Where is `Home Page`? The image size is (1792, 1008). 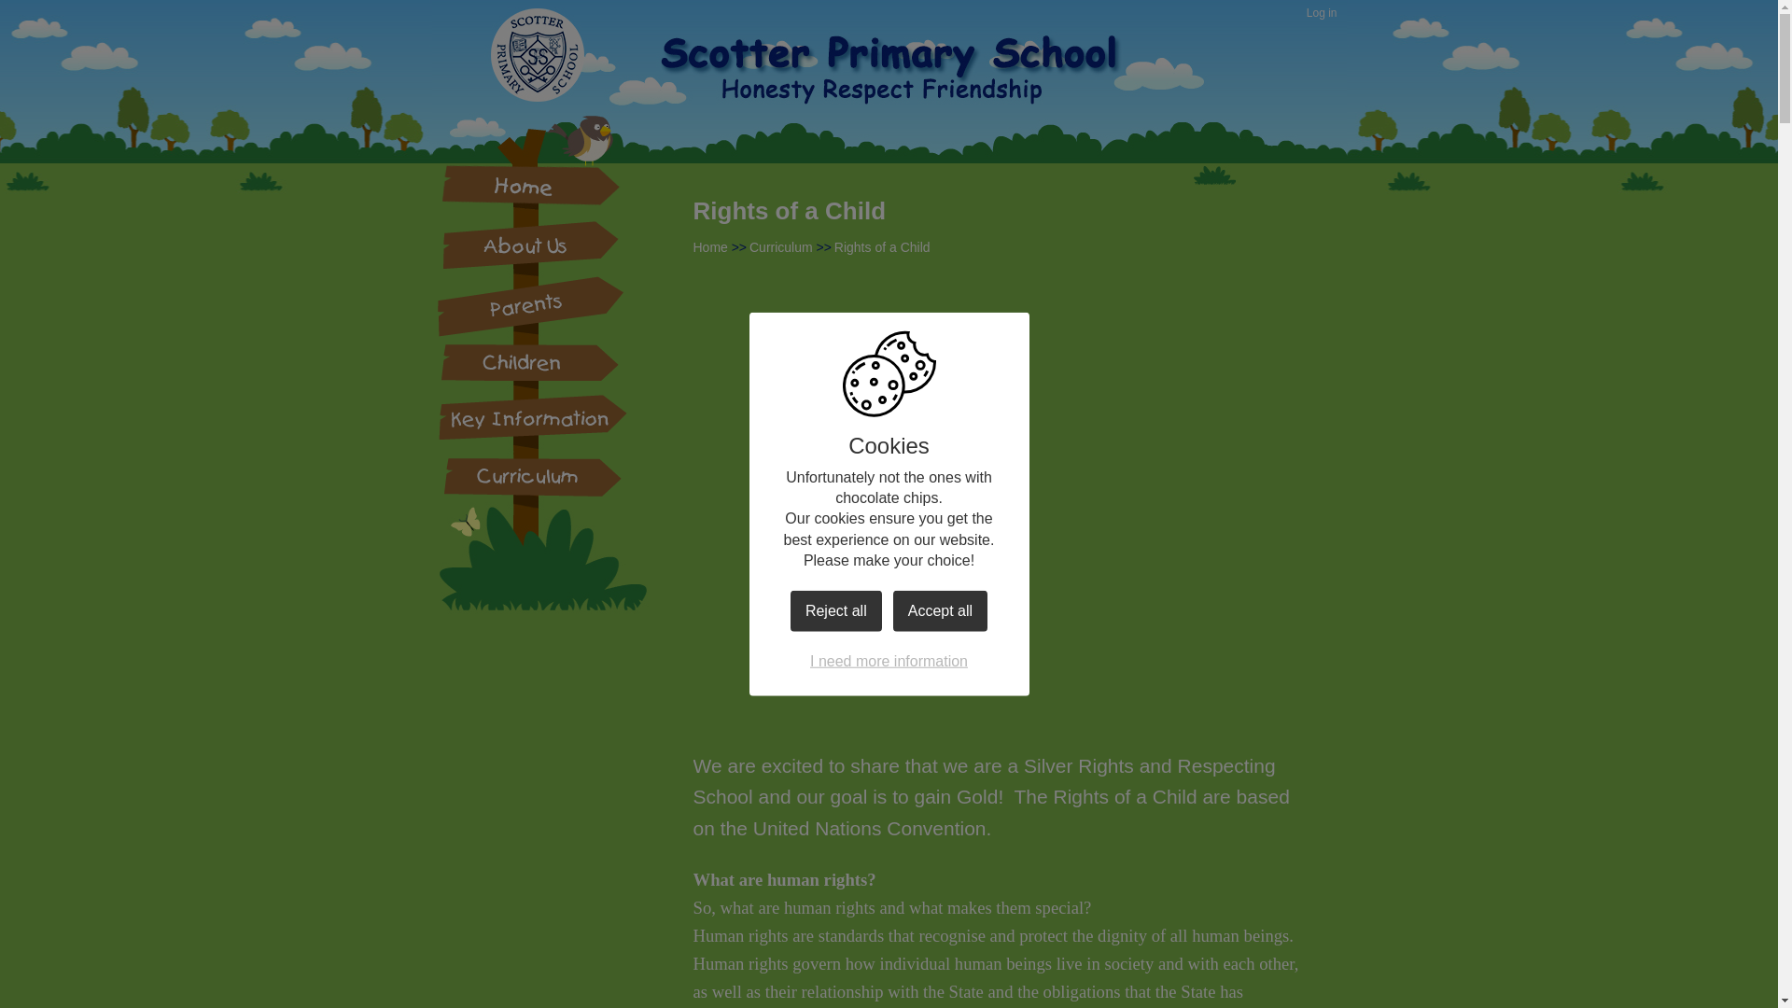
Home Page is located at coordinates (918, 88).